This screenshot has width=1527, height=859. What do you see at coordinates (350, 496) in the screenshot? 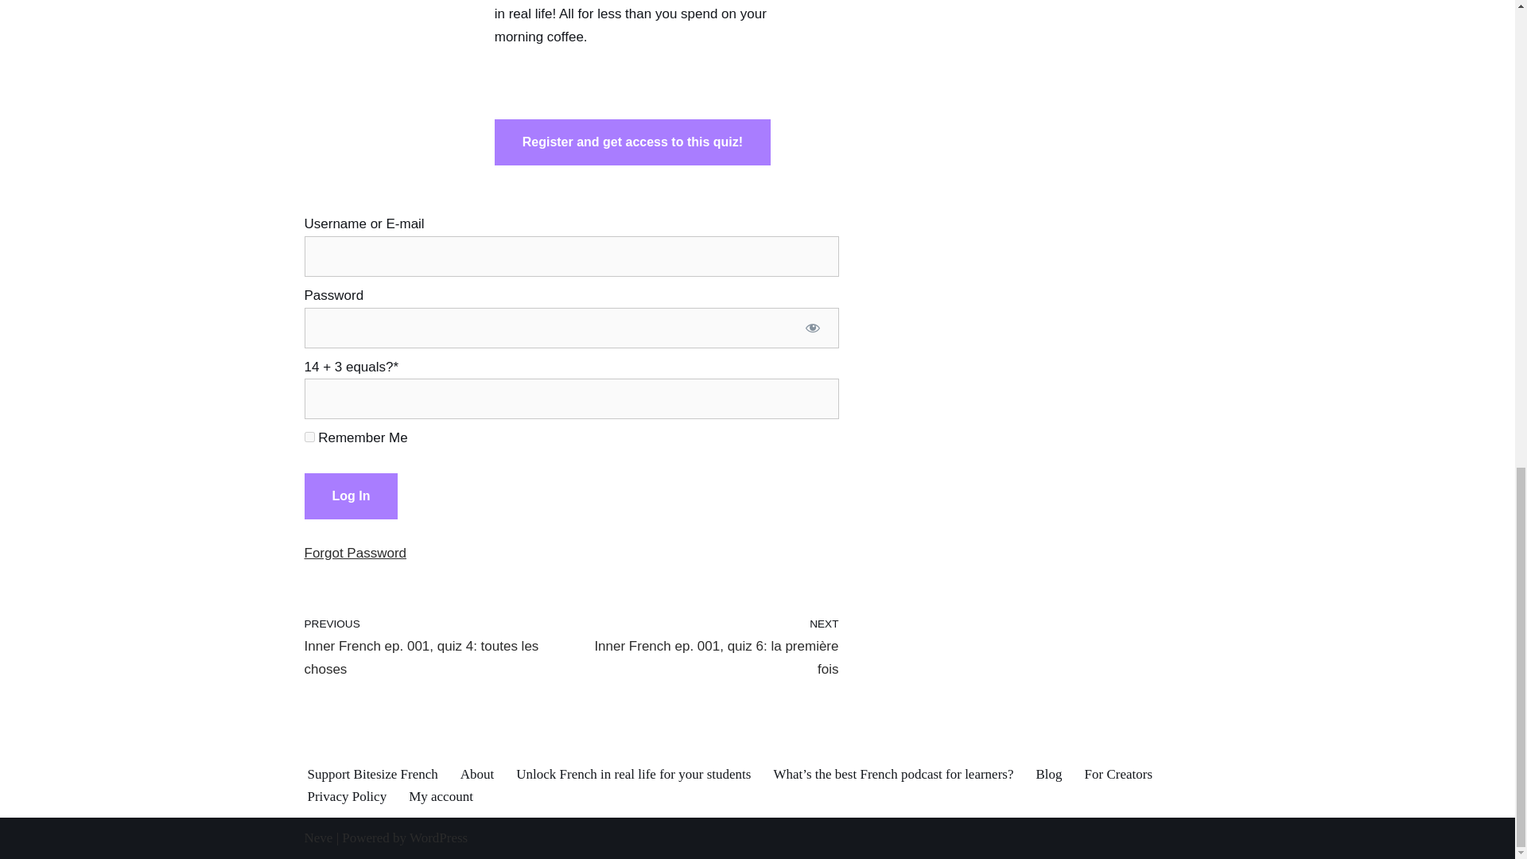
I see `Log In` at bounding box center [350, 496].